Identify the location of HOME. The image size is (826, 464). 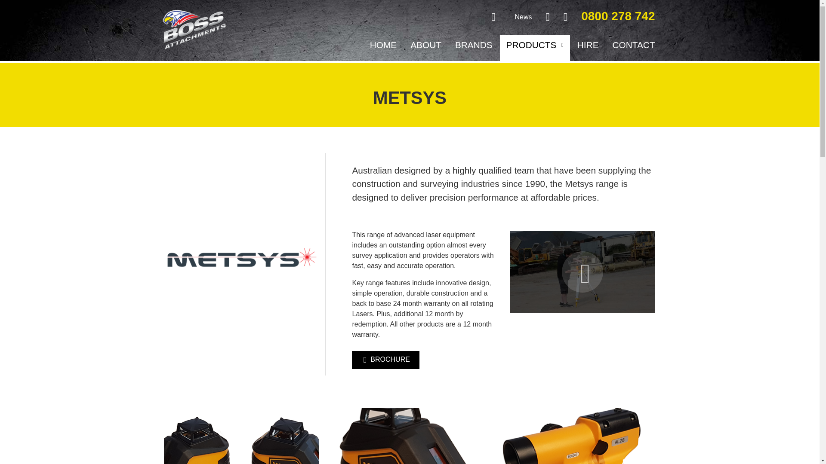
(383, 48).